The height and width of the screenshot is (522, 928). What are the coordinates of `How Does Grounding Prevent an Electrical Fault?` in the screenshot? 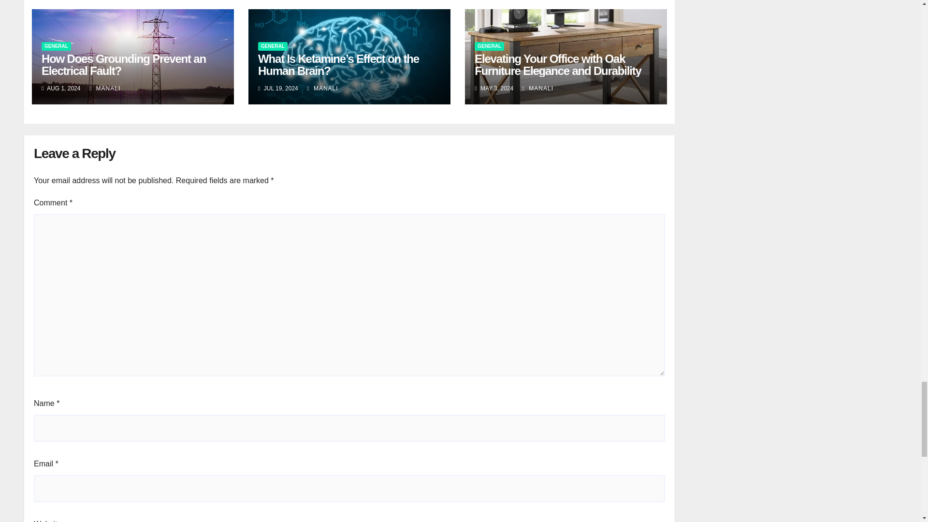 It's located at (124, 65).